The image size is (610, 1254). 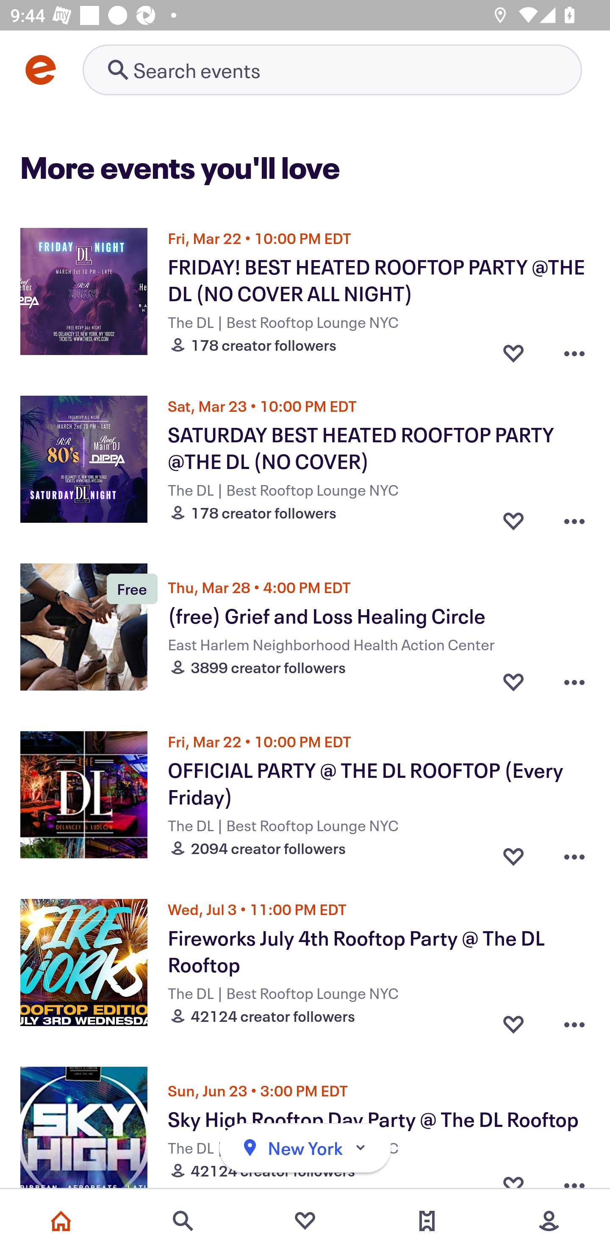 What do you see at coordinates (574, 681) in the screenshot?
I see `Overflow menu button` at bounding box center [574, 681].